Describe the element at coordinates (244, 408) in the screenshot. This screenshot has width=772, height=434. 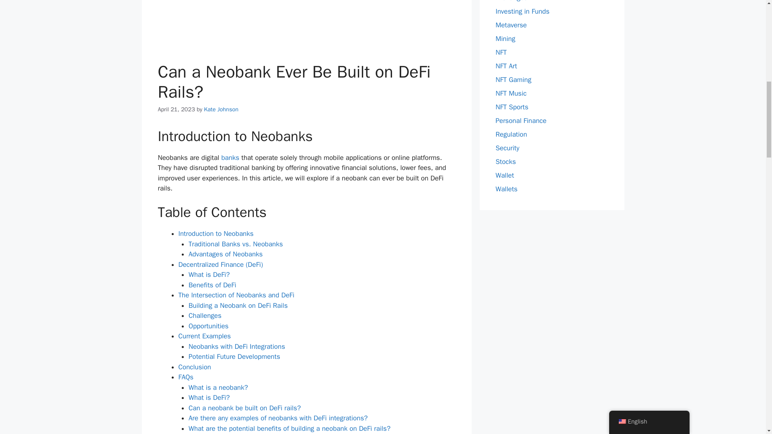
I see `Can a neobank be built on DeFi rails?` at that location.